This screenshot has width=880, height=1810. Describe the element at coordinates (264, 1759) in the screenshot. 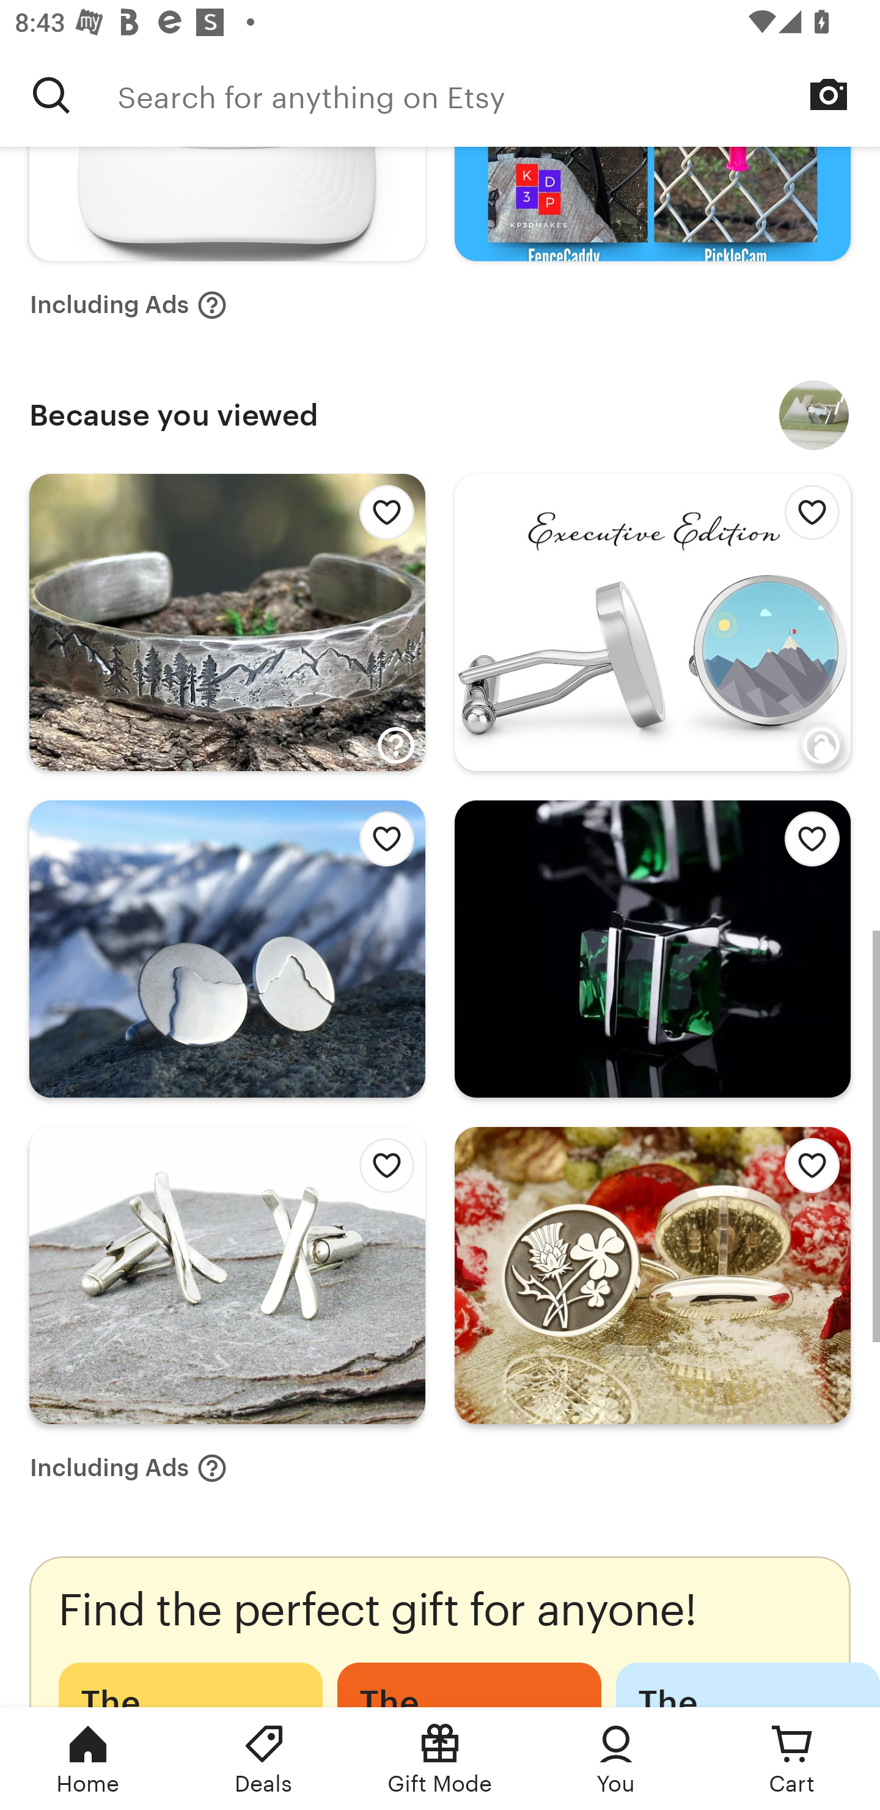

I see `Deals` at that location.